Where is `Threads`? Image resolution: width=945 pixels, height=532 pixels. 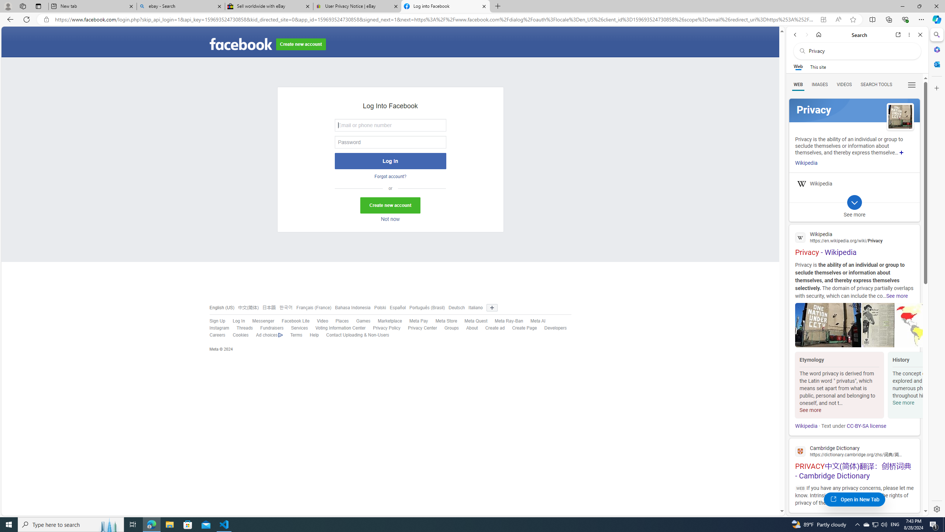 Threads is located at coordinates (241, 328).